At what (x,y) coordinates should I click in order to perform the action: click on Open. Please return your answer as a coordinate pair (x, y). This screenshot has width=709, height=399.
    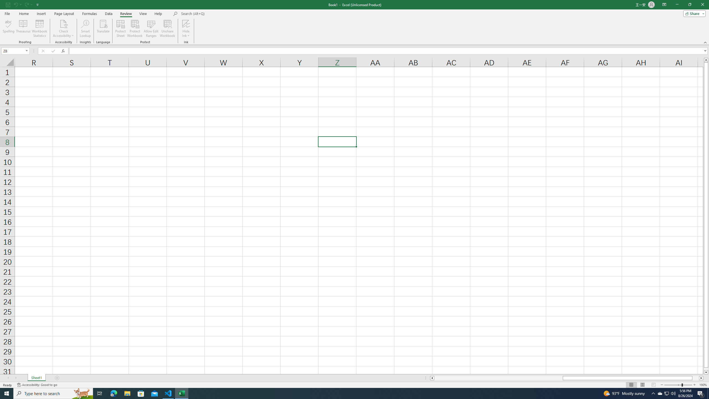
    Looking at the image, I should click on (27, 51).